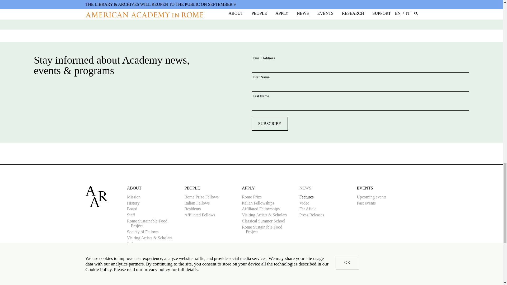 This screenshot has width=507, height=285. Describe the element at coordinates (134, 256) in the screenshot. I see `Tours` at that location.